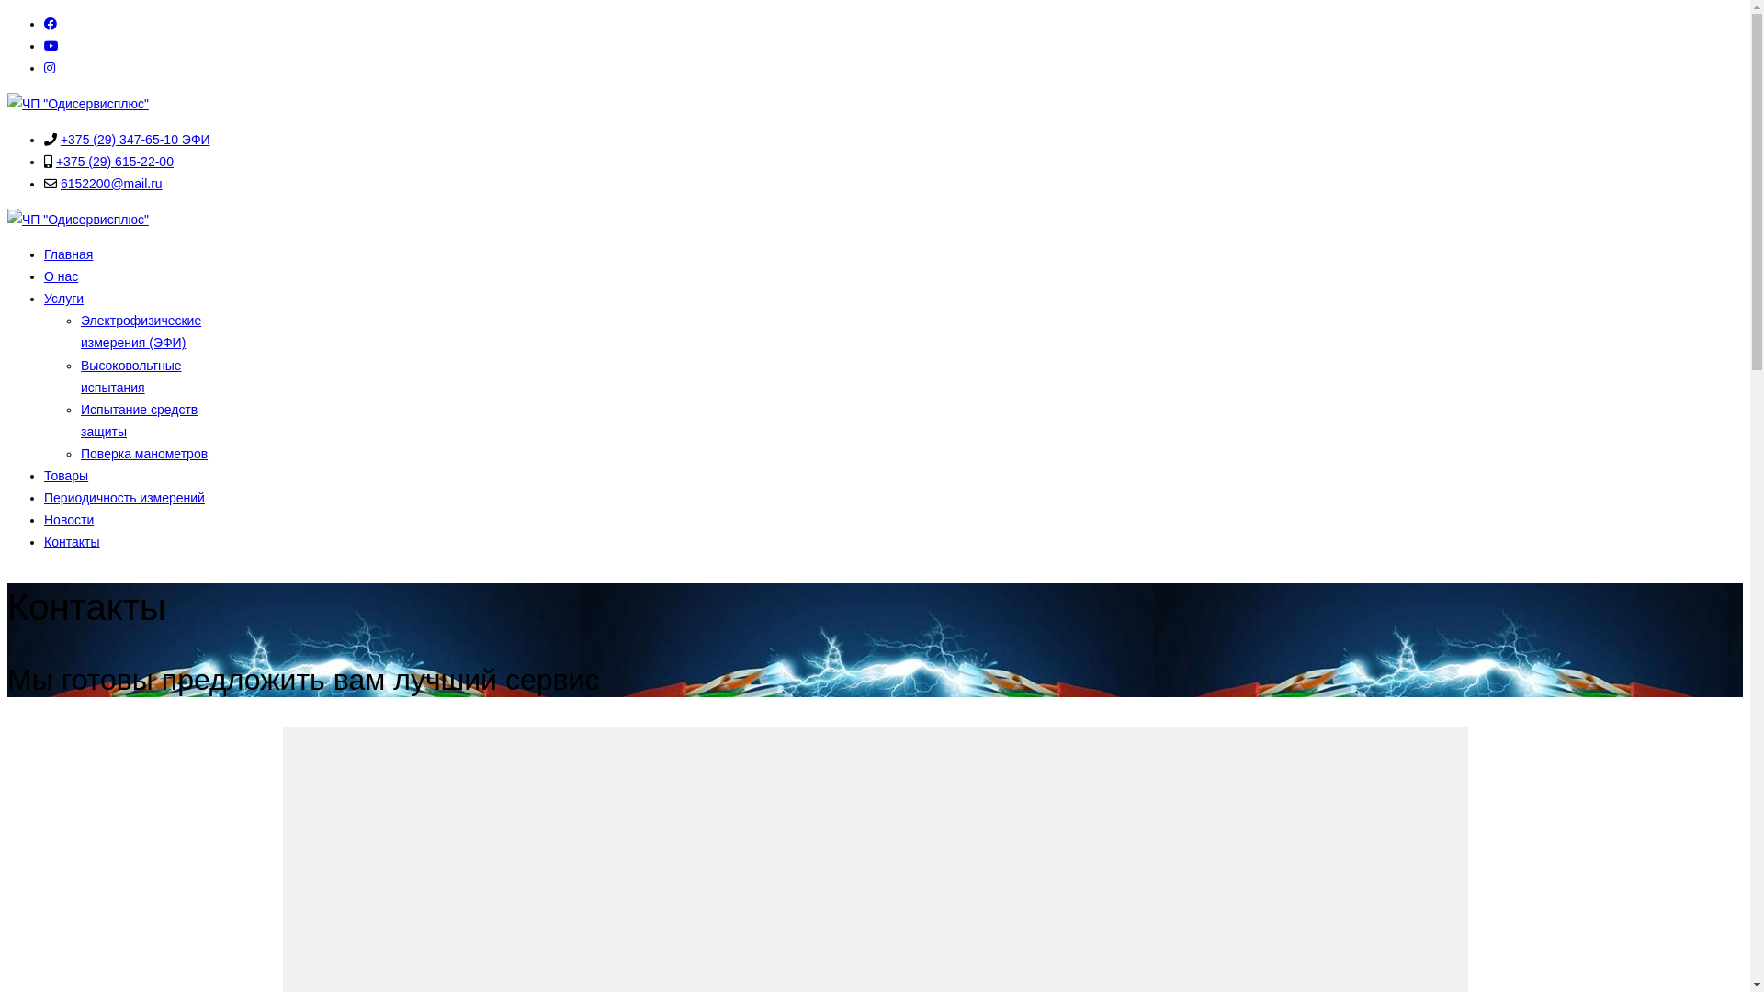  I want to click on +375 (29) 615-22-00, so click(115, 162).